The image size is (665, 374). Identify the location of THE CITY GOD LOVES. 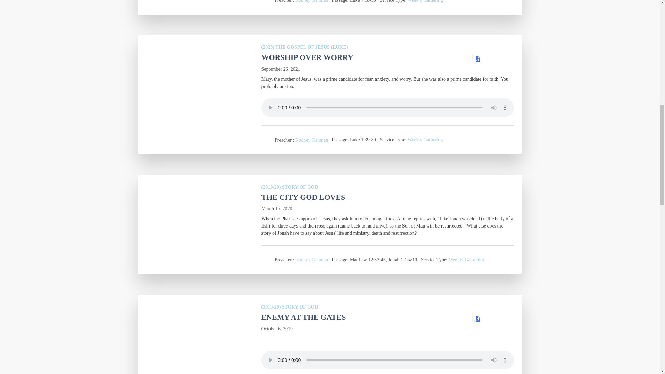
(303, 197).